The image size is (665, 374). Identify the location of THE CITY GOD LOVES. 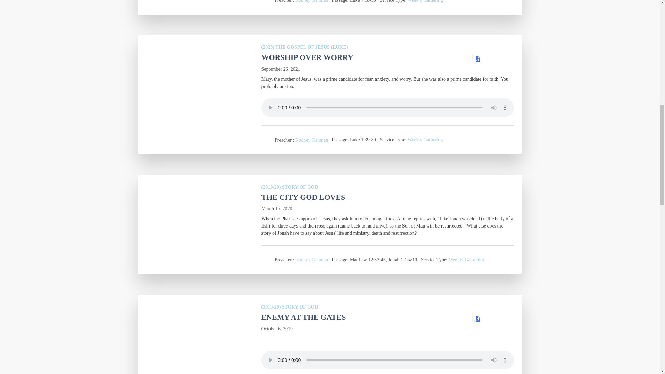
(303, 197).